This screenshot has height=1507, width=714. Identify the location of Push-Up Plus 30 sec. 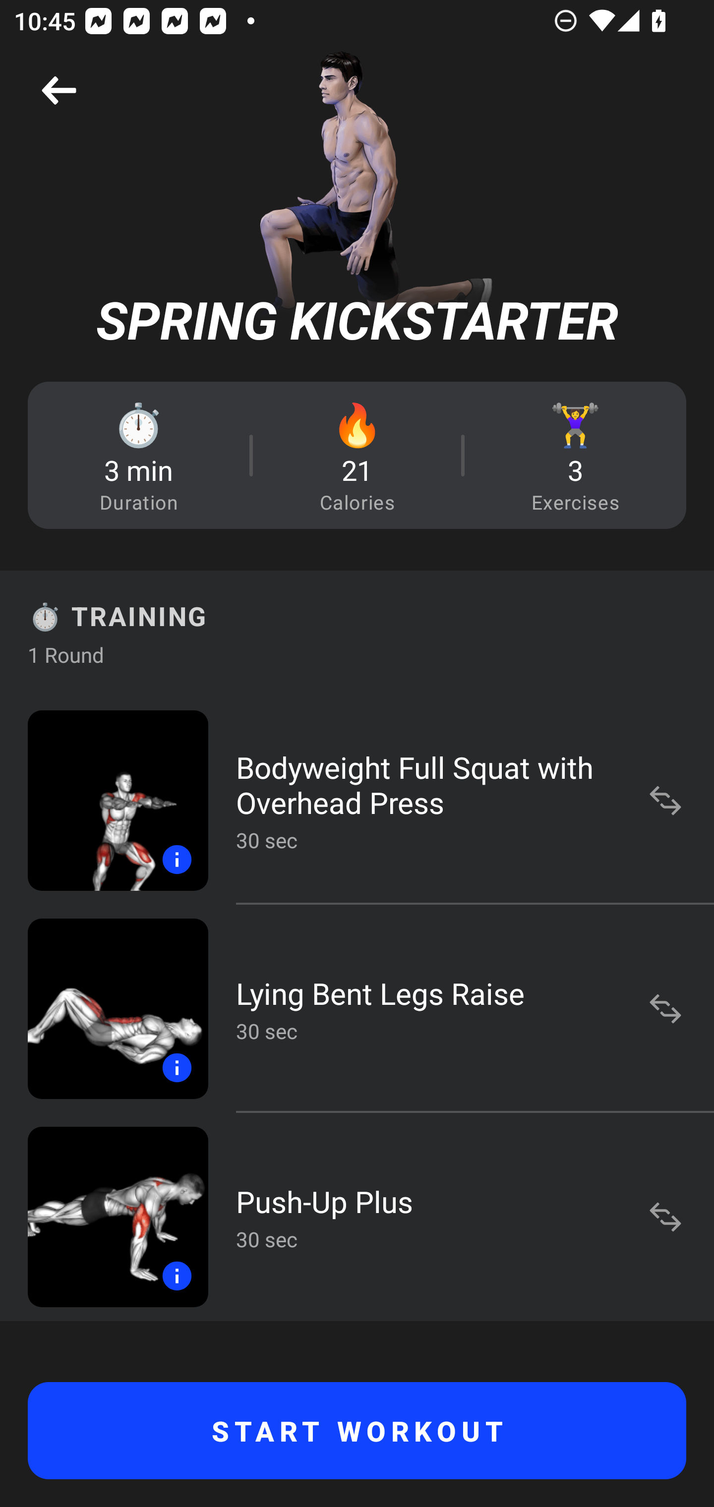
(357, 1217).